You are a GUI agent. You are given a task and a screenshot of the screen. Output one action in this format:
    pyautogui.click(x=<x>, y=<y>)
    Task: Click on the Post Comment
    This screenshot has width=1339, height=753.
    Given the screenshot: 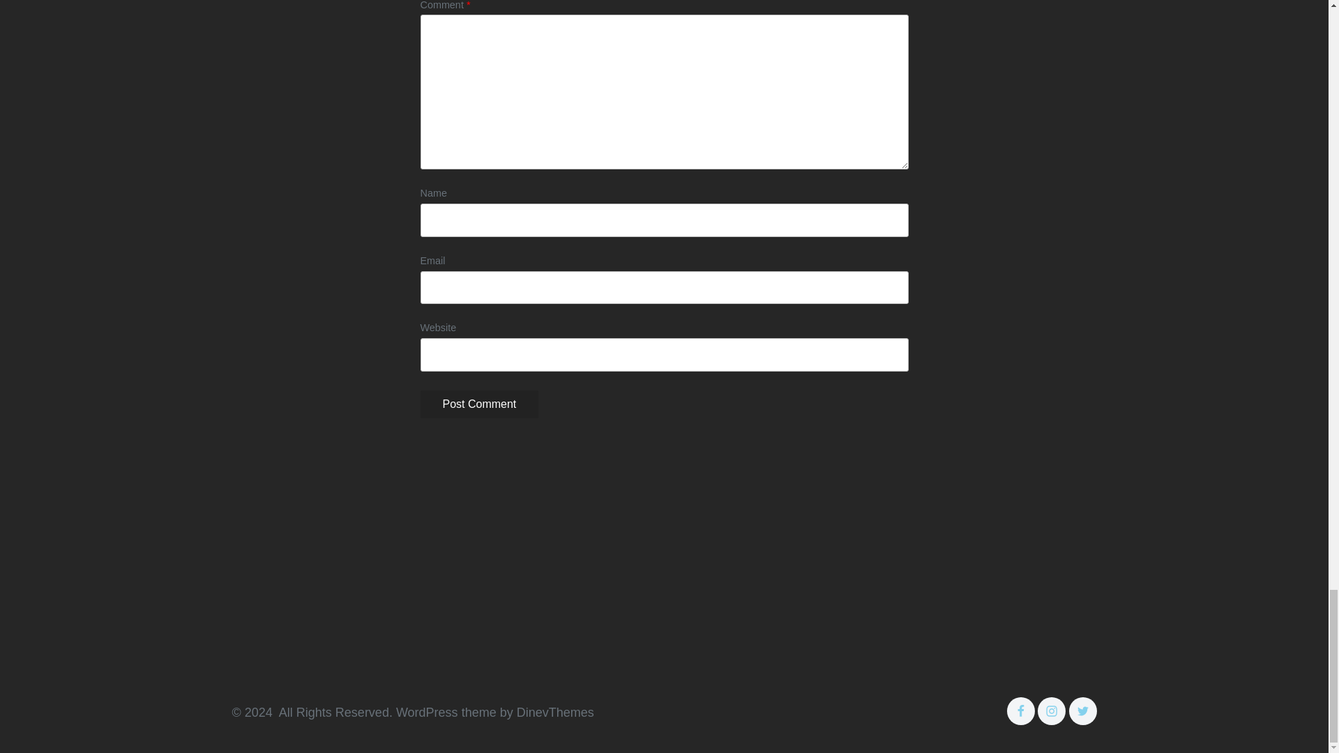 What is the action you would take?
    pyautogui.click(x=478, y=404)
    